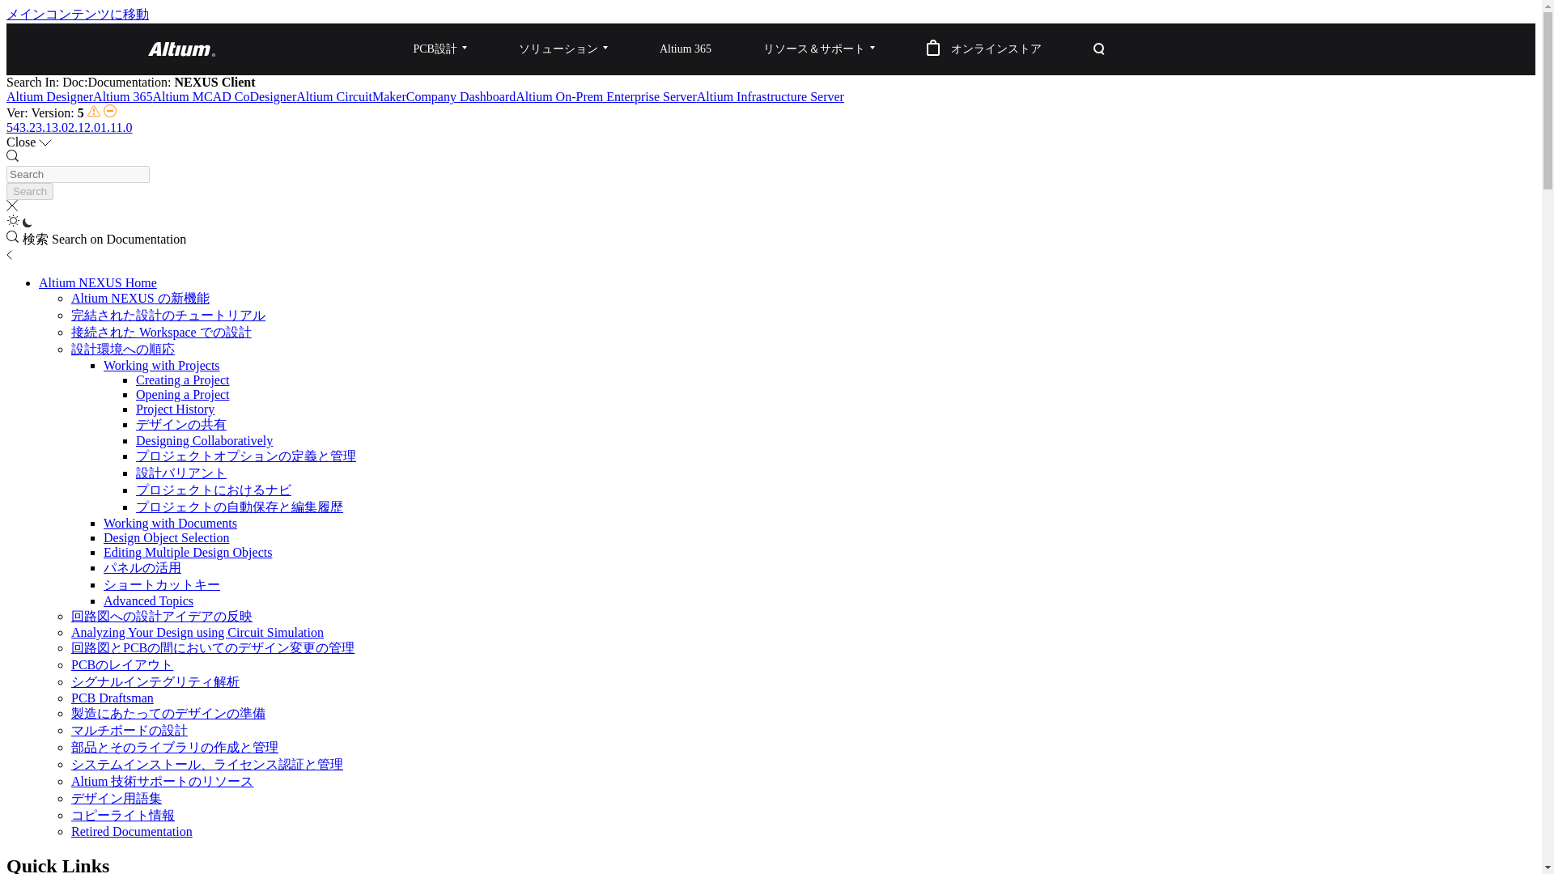  Describe the element at coordinates (123, 97) in the screenshot. I see `Altium 365` at that location.